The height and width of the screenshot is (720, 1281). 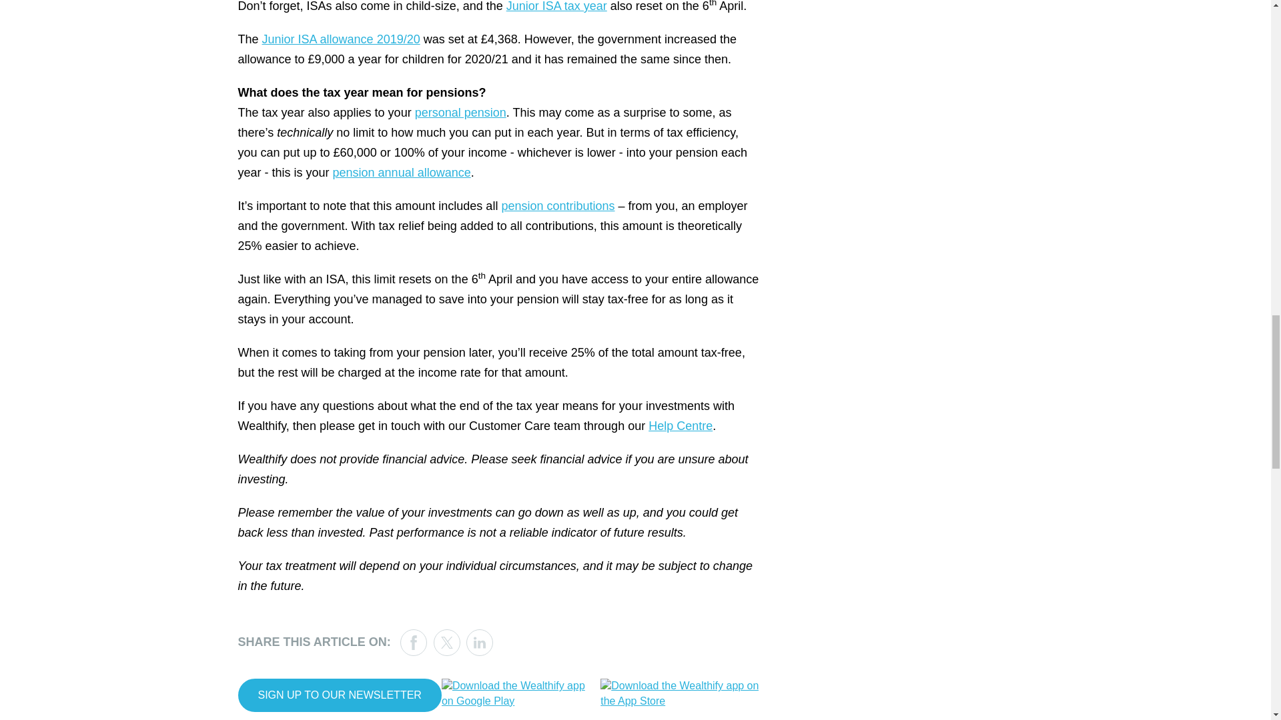 I want to click on pension annual allowance, so click(x=402, y=172).